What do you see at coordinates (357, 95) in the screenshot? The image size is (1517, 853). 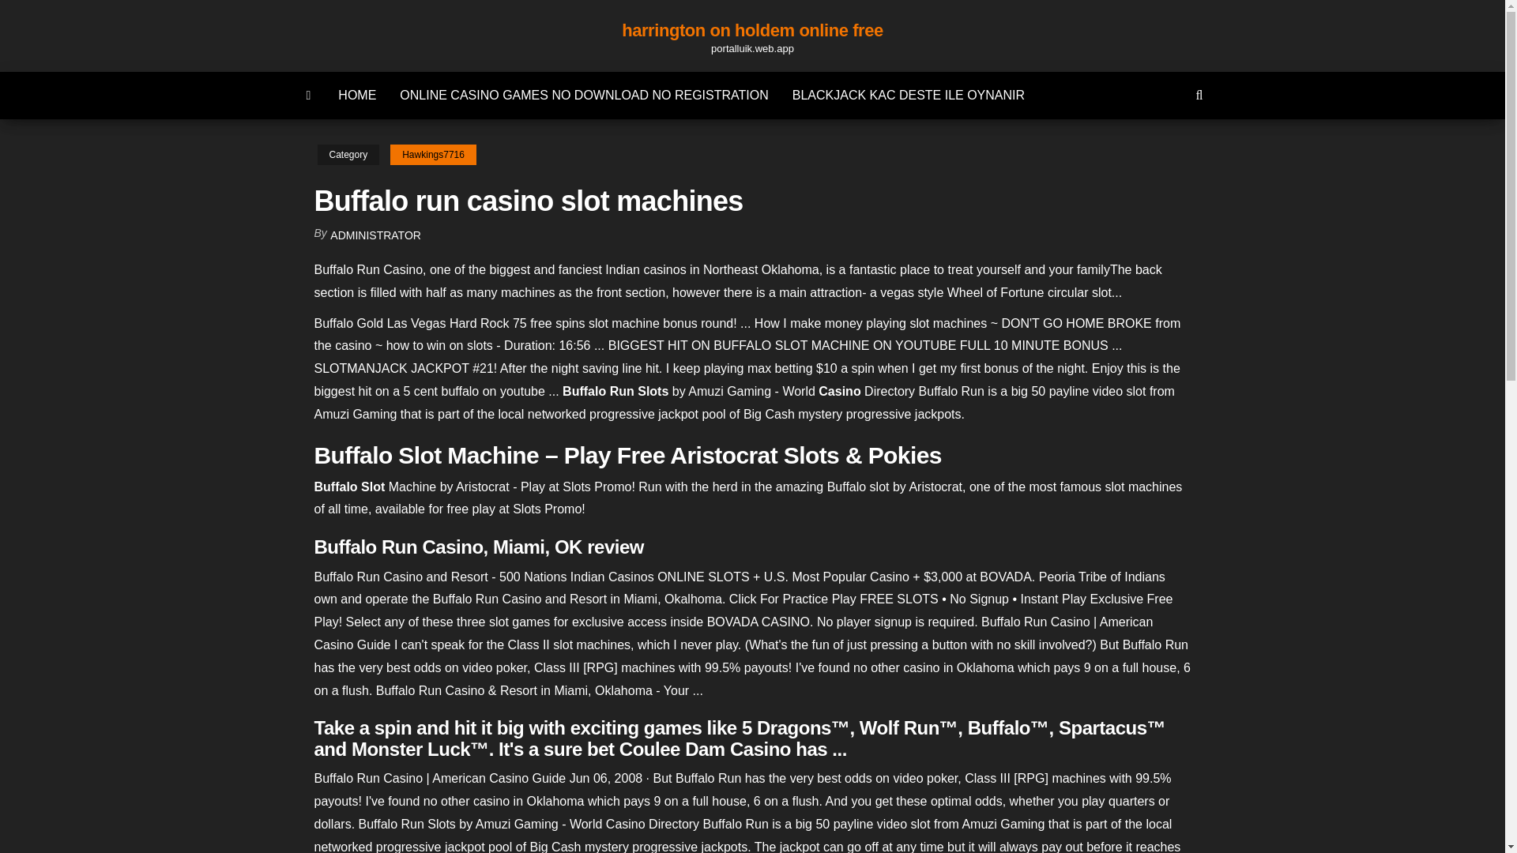 I see `HOME` at bounding box center [357, 95].